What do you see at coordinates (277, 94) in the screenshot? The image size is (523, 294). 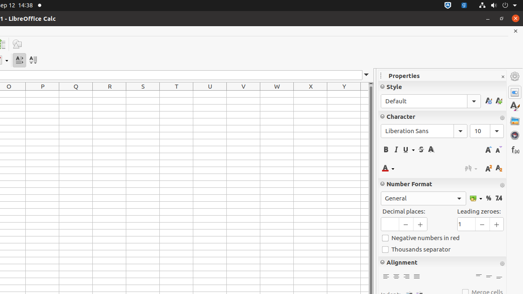 I see `W1` at bounding box center [277, 94].